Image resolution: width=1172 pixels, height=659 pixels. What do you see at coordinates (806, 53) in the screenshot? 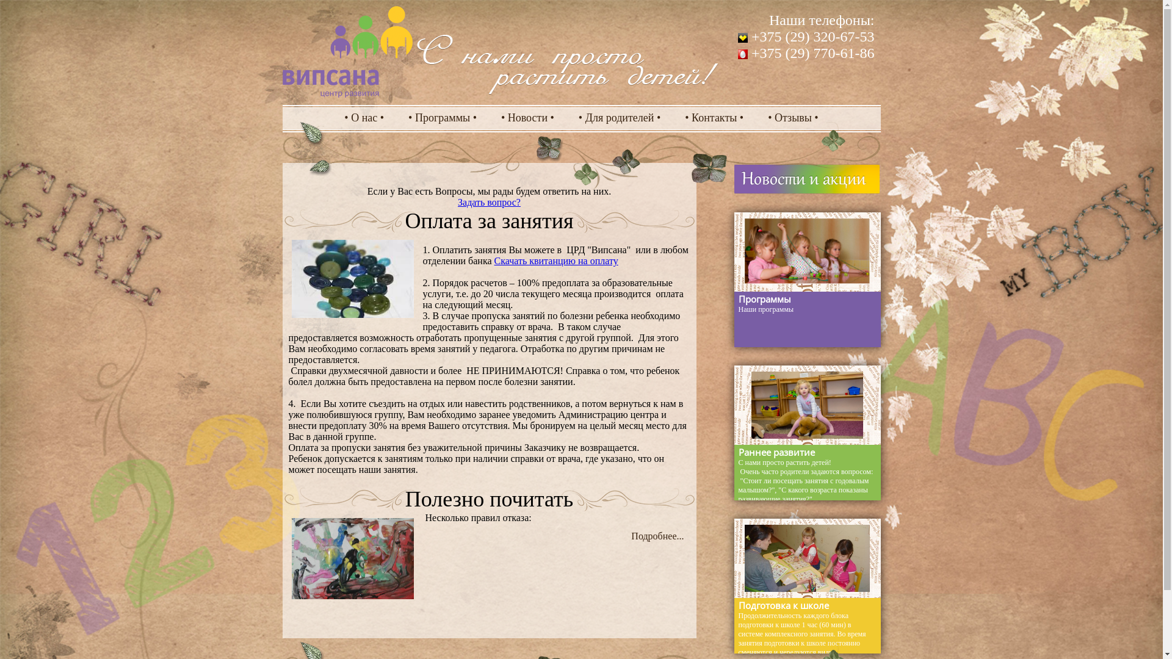
I see `+375 (29) 770-61-86` at bounding box center [806, 53].